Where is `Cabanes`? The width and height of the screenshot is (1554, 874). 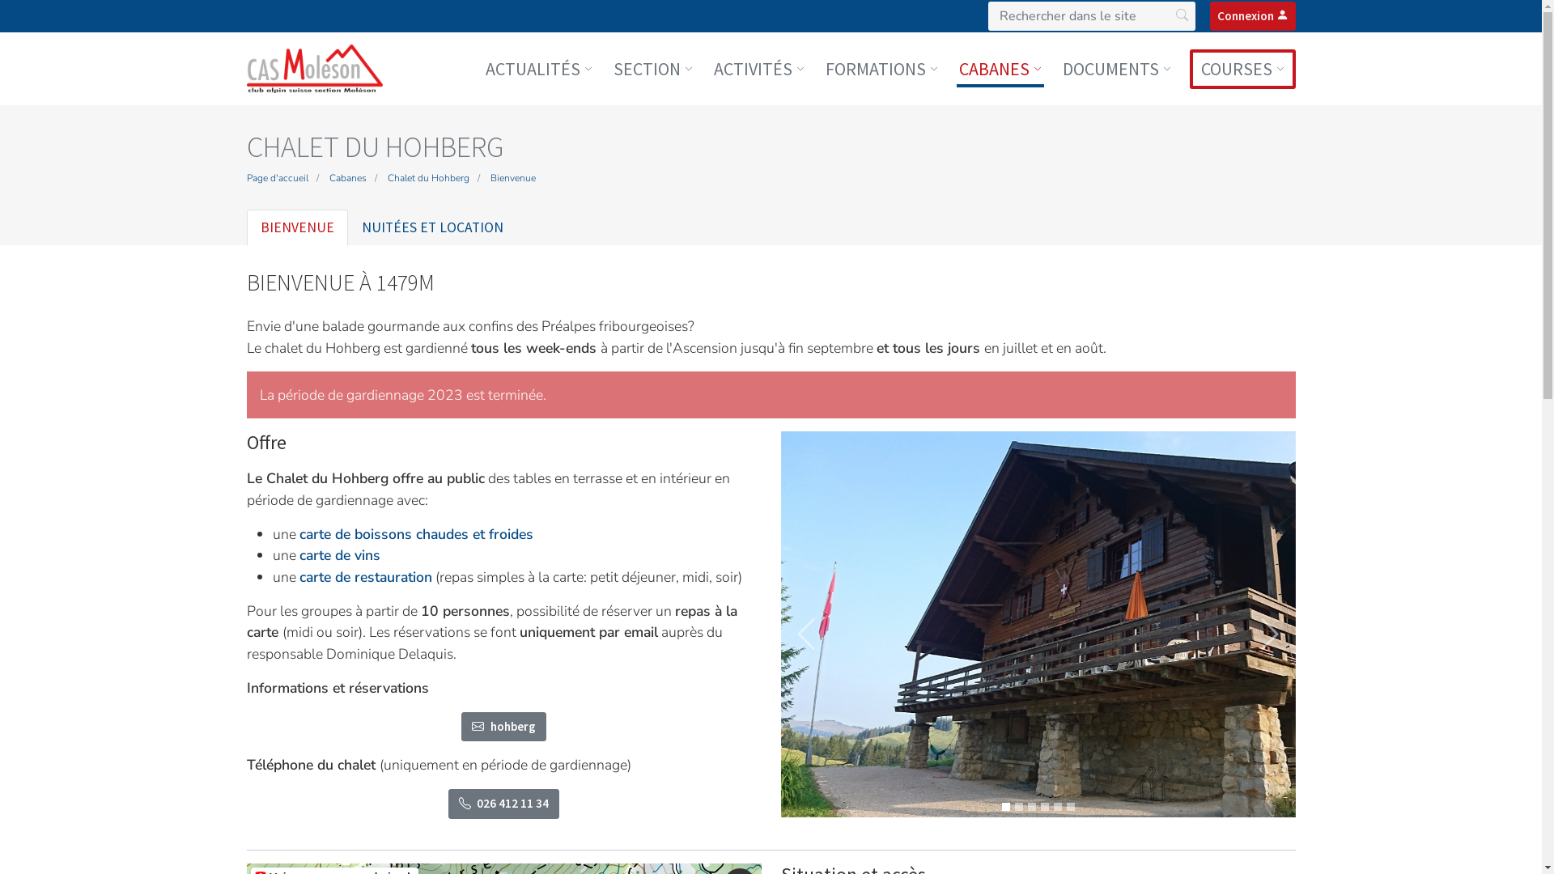
Cabanes is located at coordinates (347, 178).